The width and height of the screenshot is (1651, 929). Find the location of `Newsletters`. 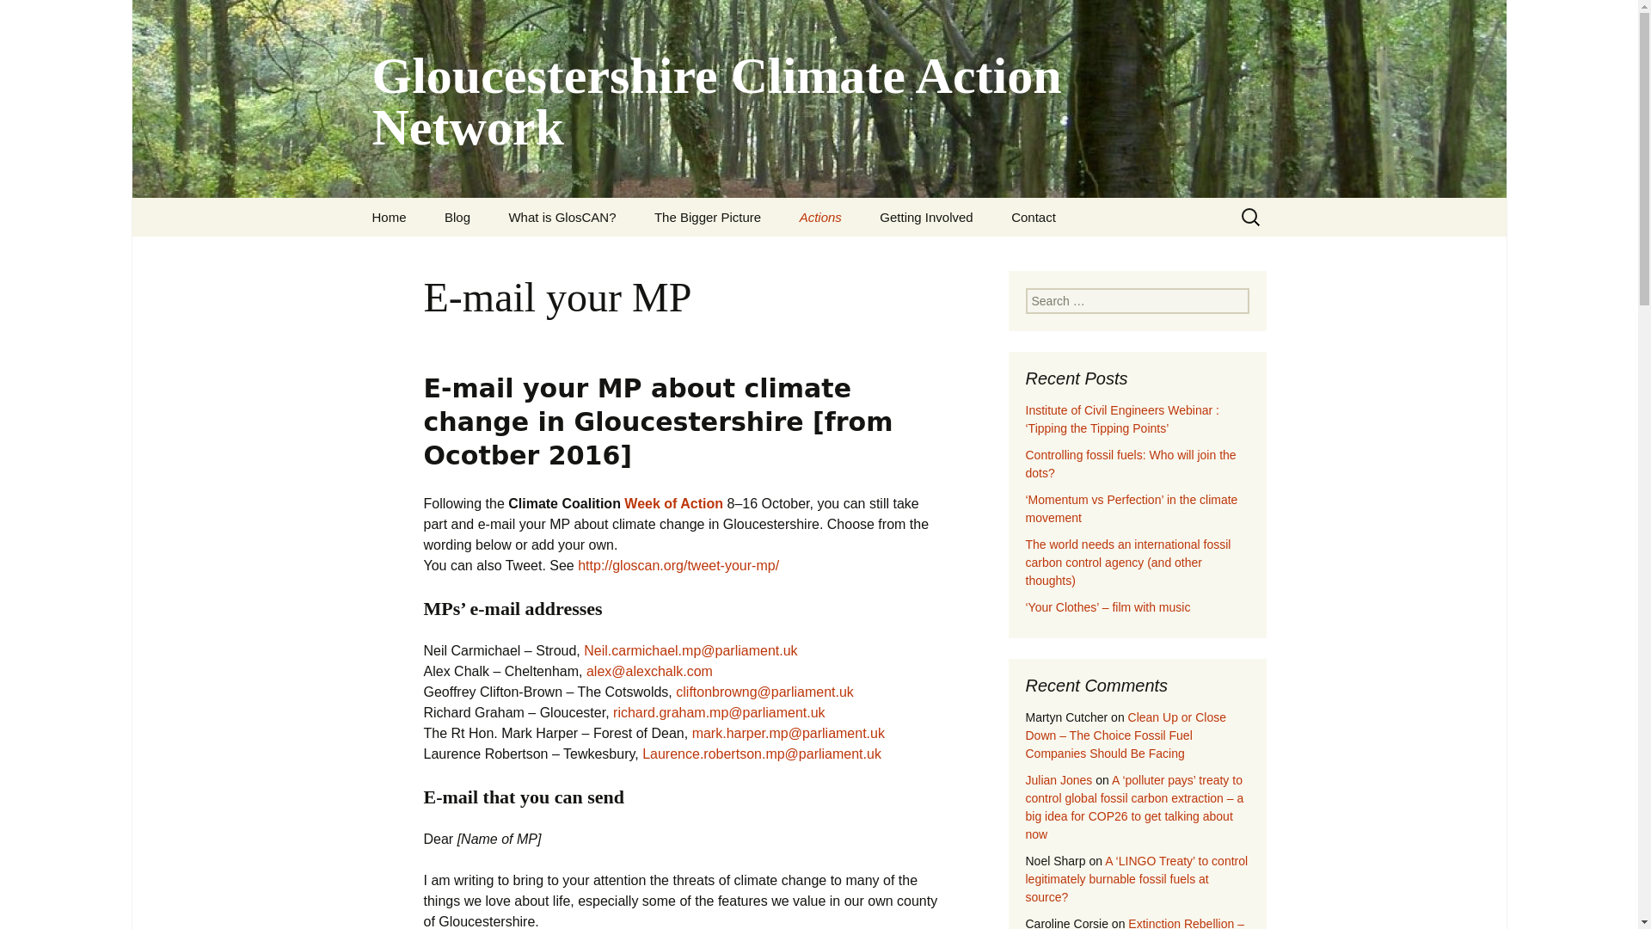

Newsletters is located at coordinates (440, 255).